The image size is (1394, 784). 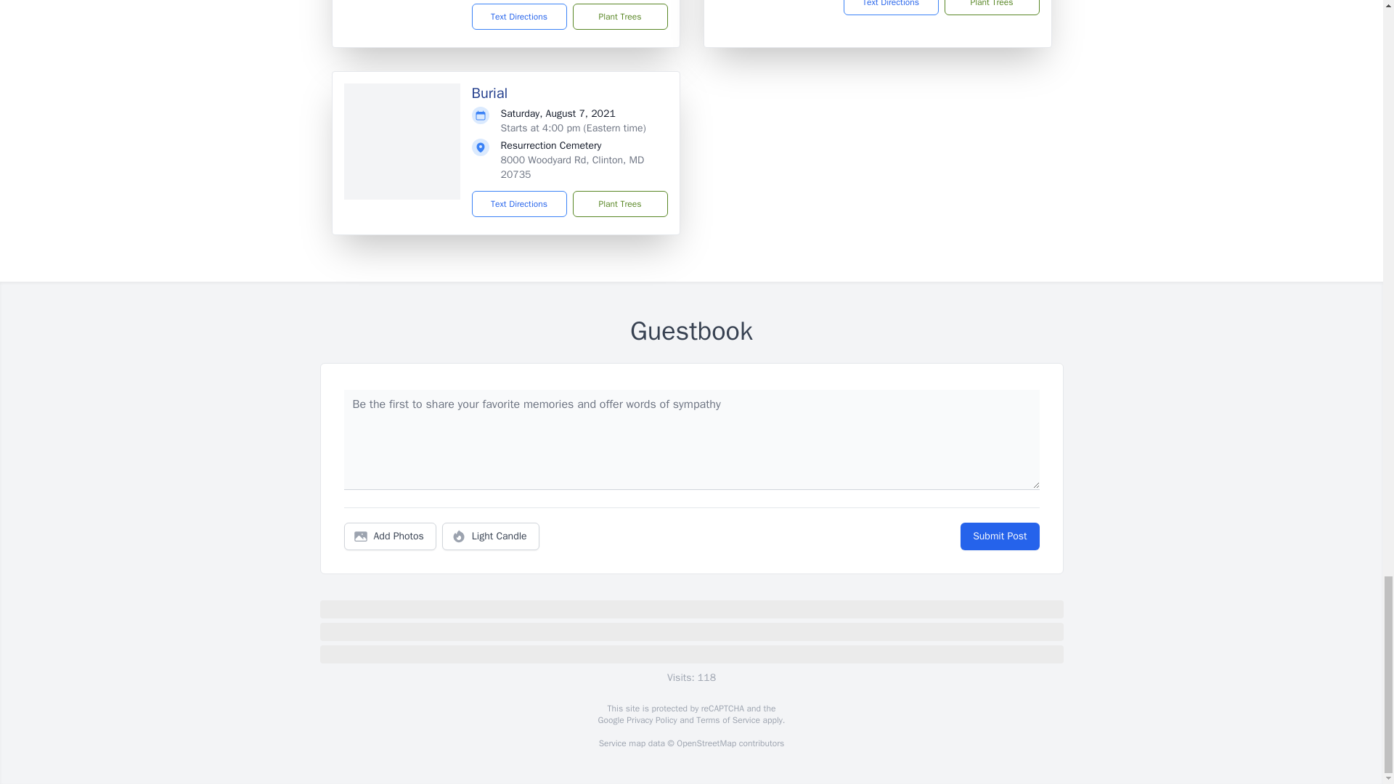 What do you see at coordinates (999, 536) in the screenshot?
I see `Submit Post` at bounding box center [999, 536].